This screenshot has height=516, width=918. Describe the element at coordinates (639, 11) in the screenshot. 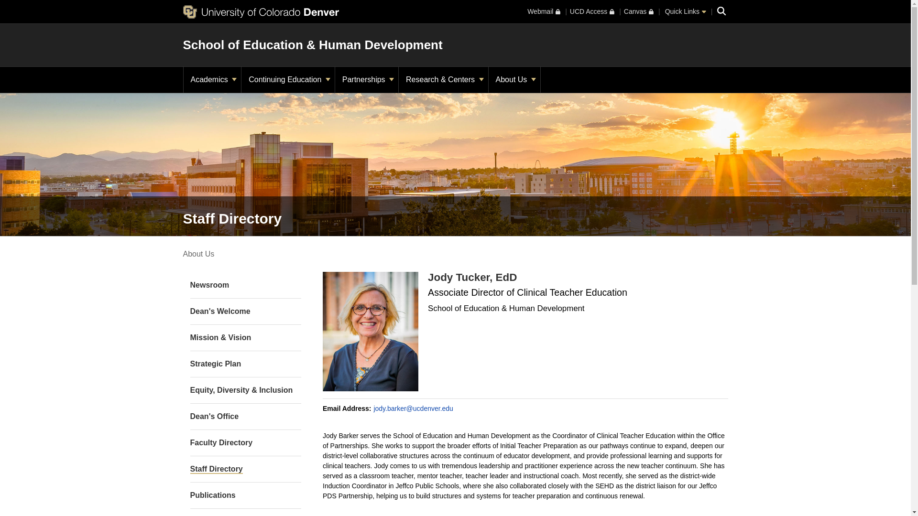

I see `Canvas` at that location.